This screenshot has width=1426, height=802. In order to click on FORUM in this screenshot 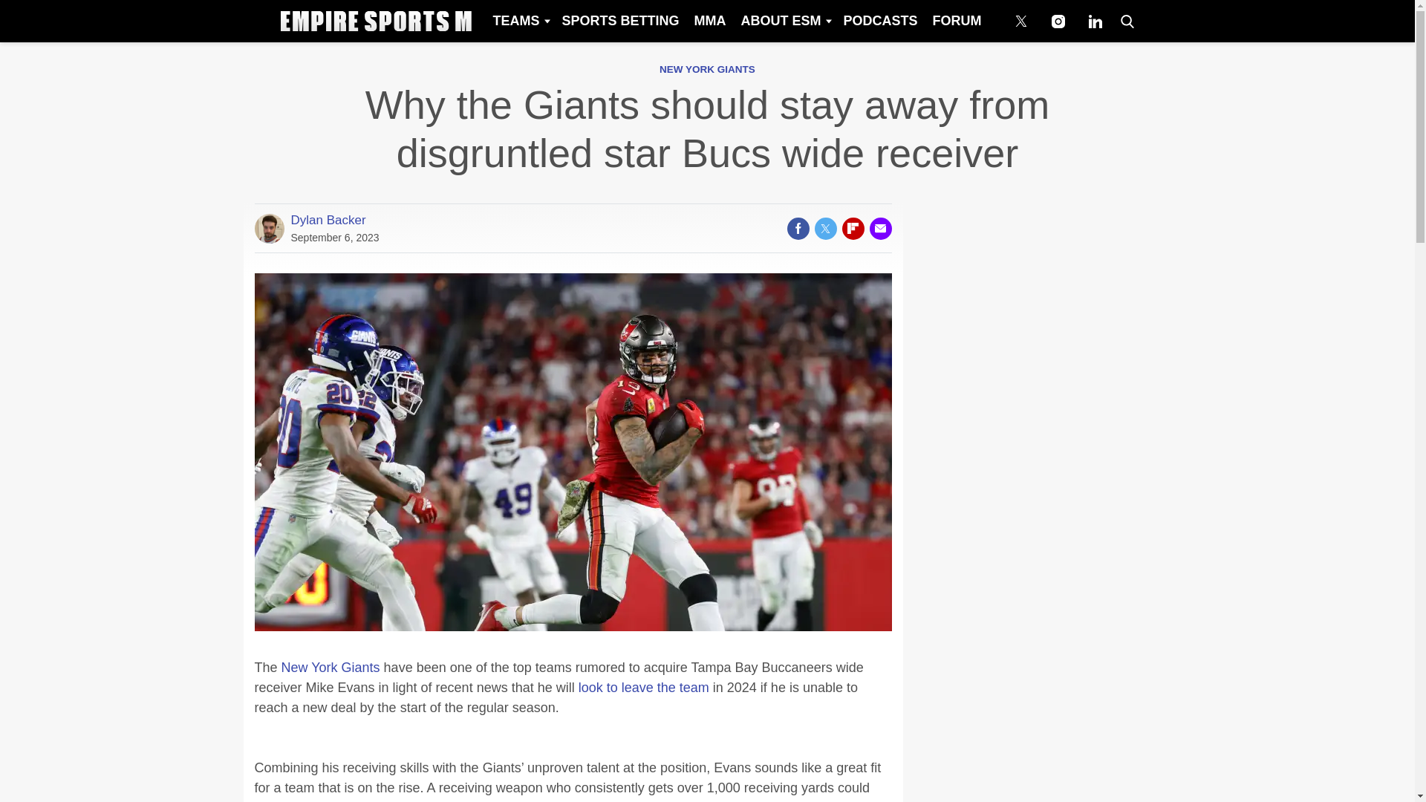, I will do `click(957, 21)`.